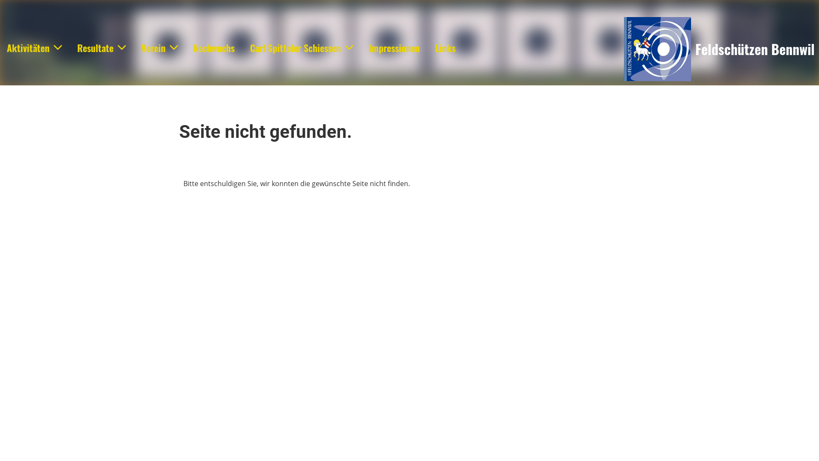 The height and width of the screenshot is (461, 819). I want to click on Resultate, so click(102, 48).